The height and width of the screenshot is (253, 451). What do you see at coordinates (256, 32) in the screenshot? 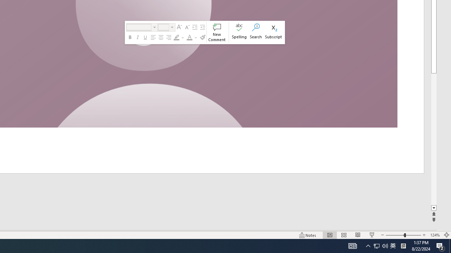
I see `Search` at bounding box center [256, 32].